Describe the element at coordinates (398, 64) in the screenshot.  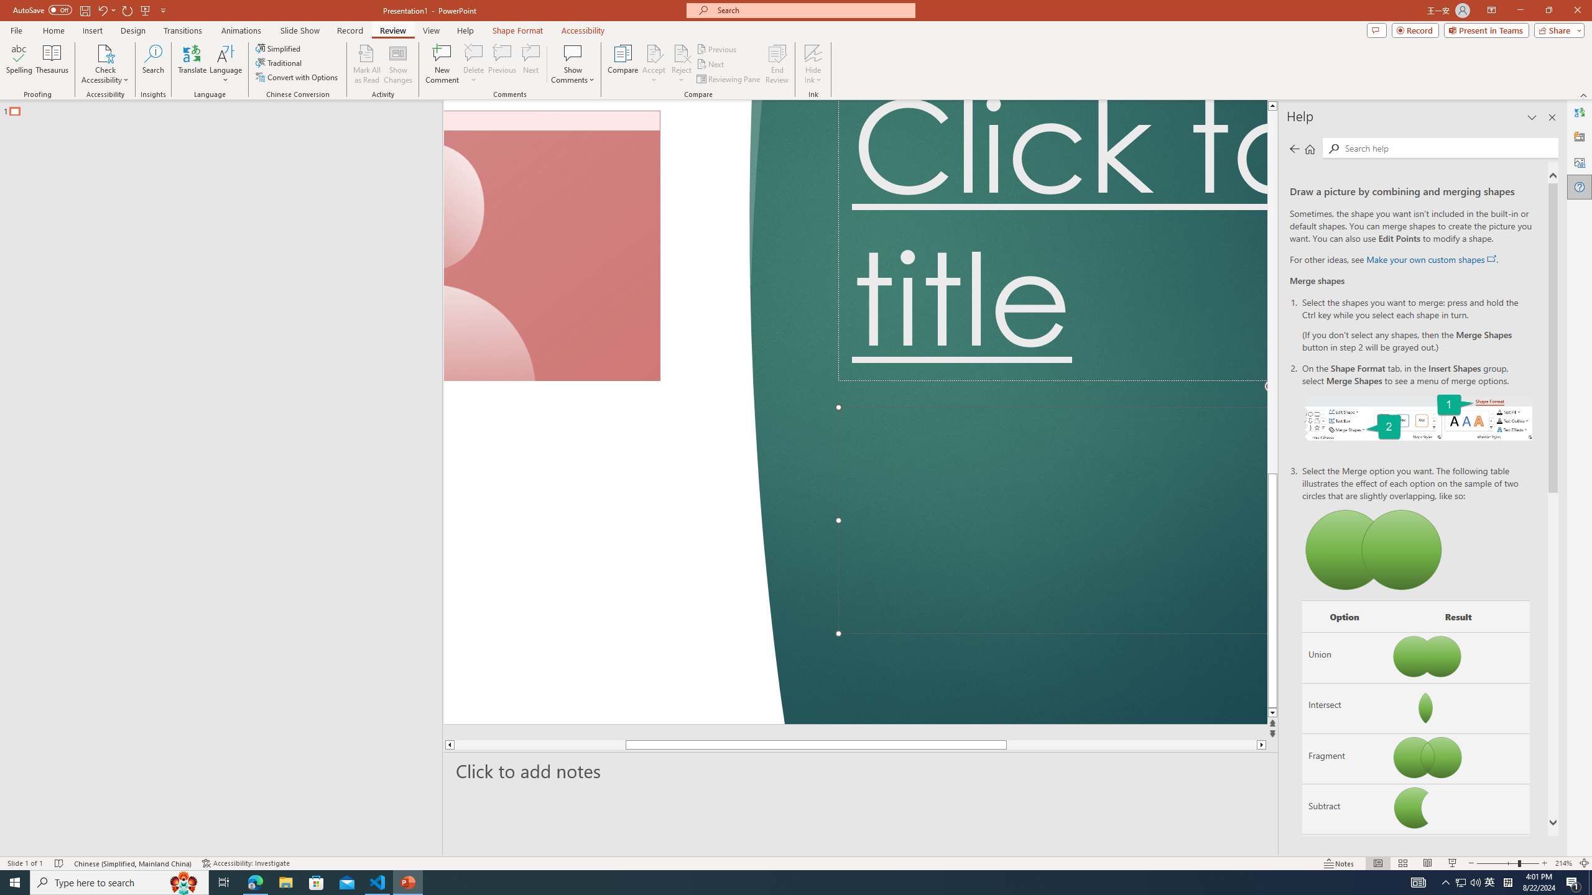
I see `Show Changes` at that location.